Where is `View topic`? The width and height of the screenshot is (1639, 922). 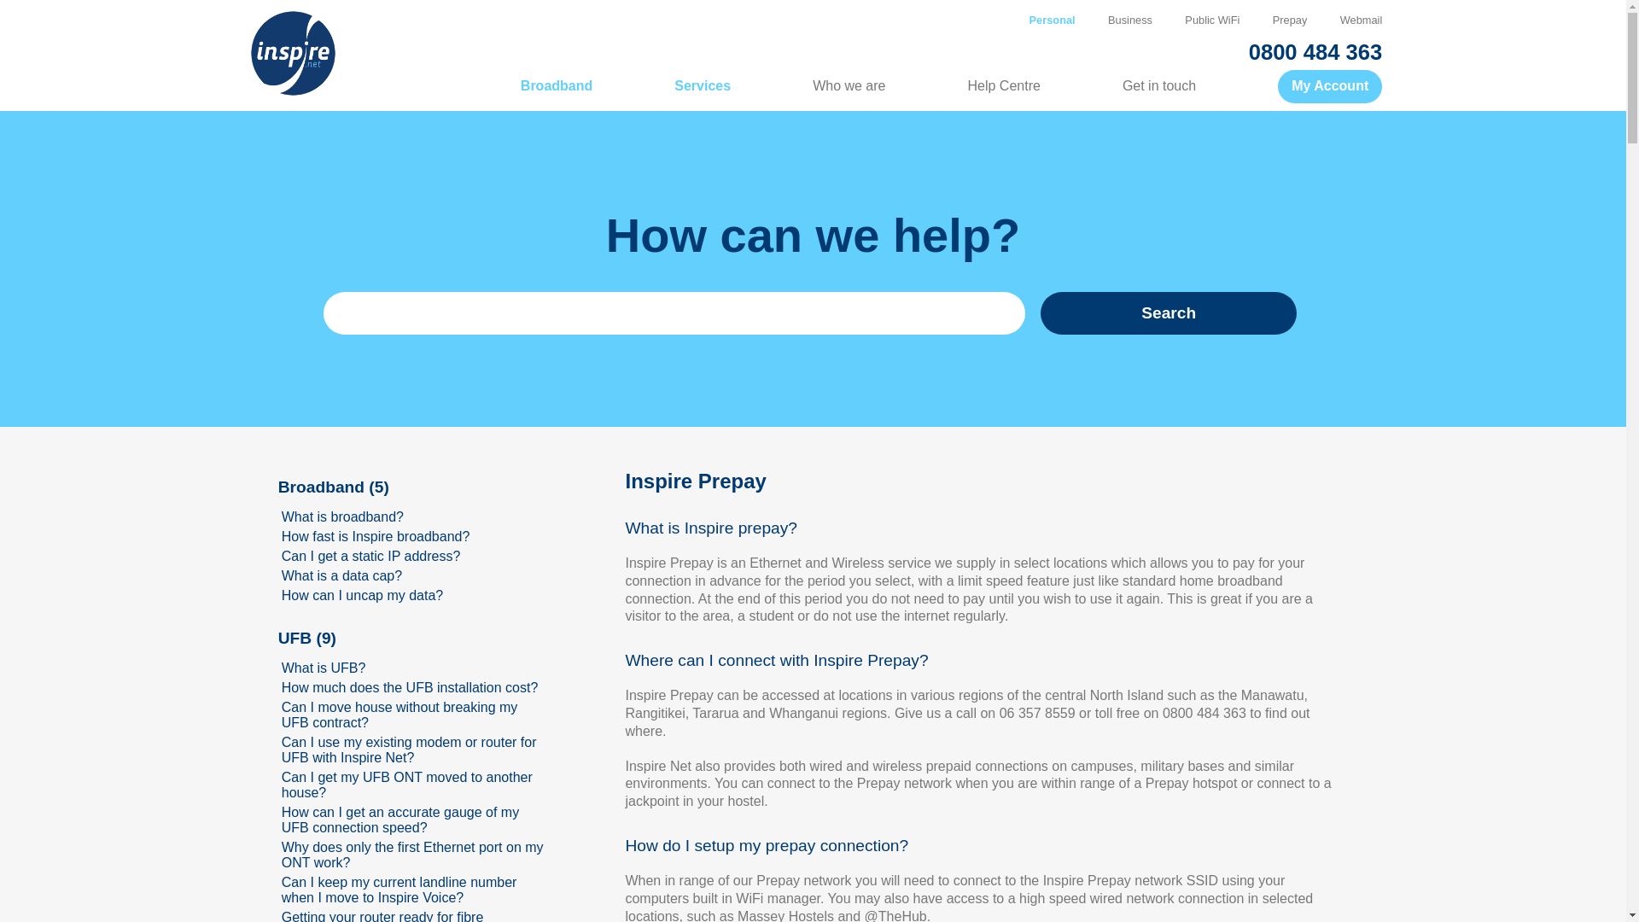 View topic is located at coordinates (410, 688).